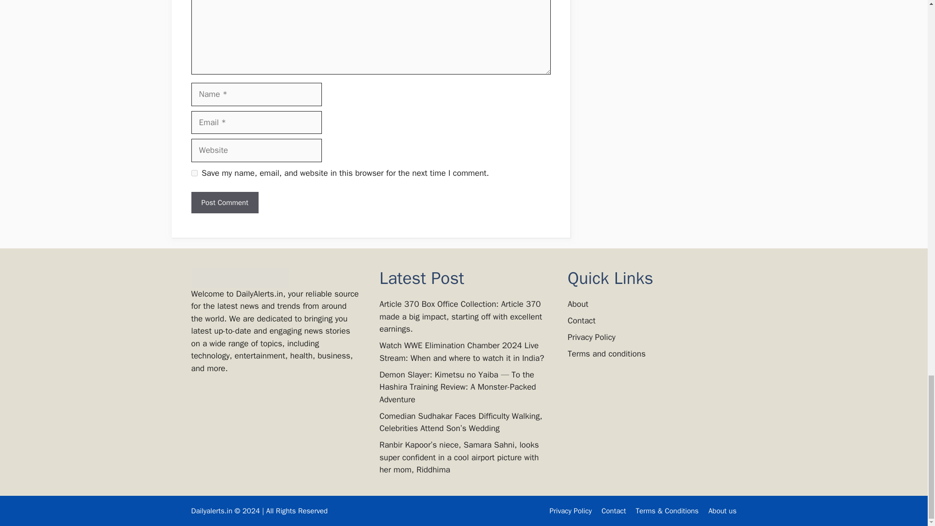 This screenshot has width=935, height=526. What do you see at coordinates (194, 172) in the screenshot?
I see `yes` at bounding box center [194, 172].